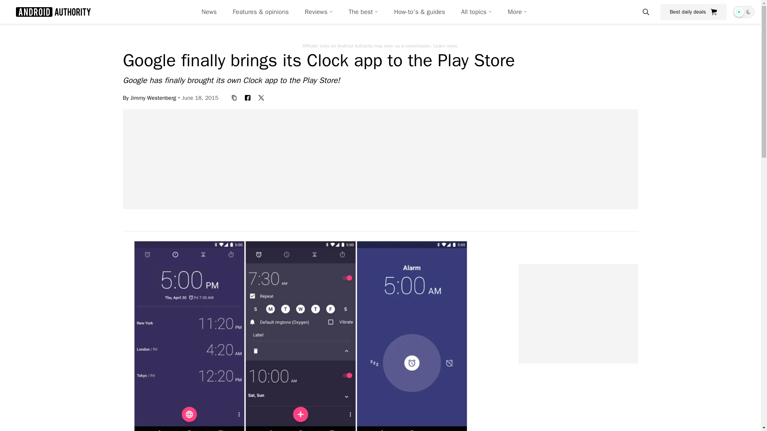 The height and width of the screenshot is (431, 767). I want to click on twitter, so click(261, 97).